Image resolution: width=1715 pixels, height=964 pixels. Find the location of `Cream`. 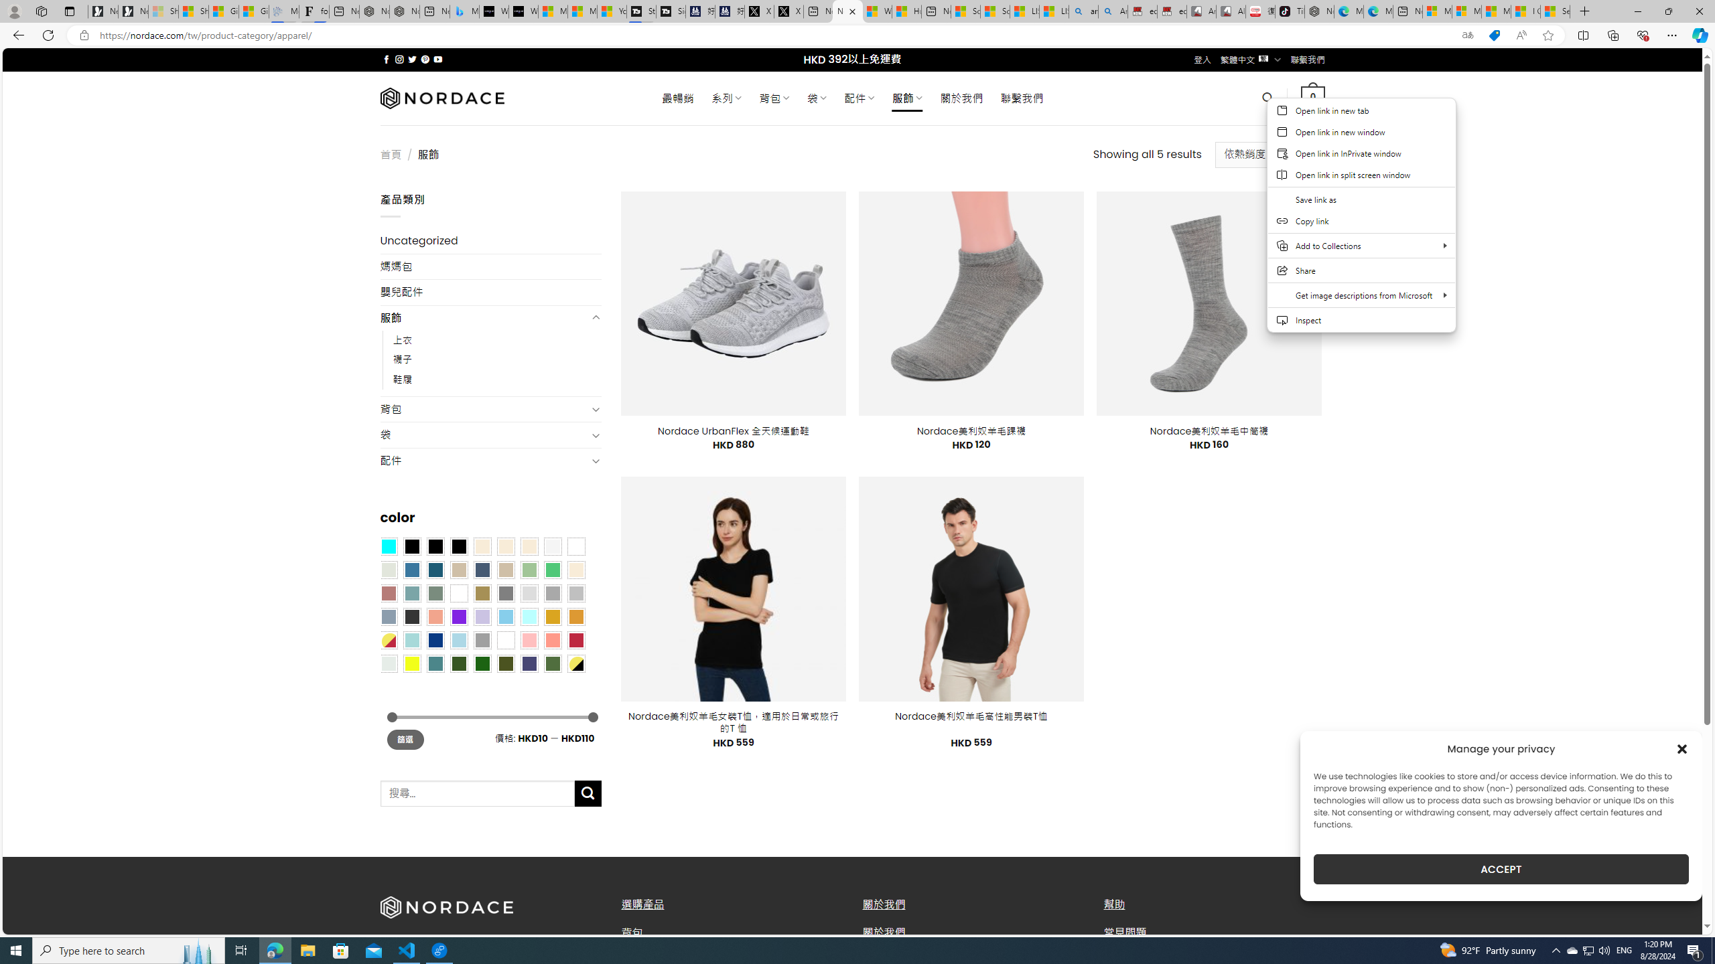

Cream is located at coordinates (529, 546).